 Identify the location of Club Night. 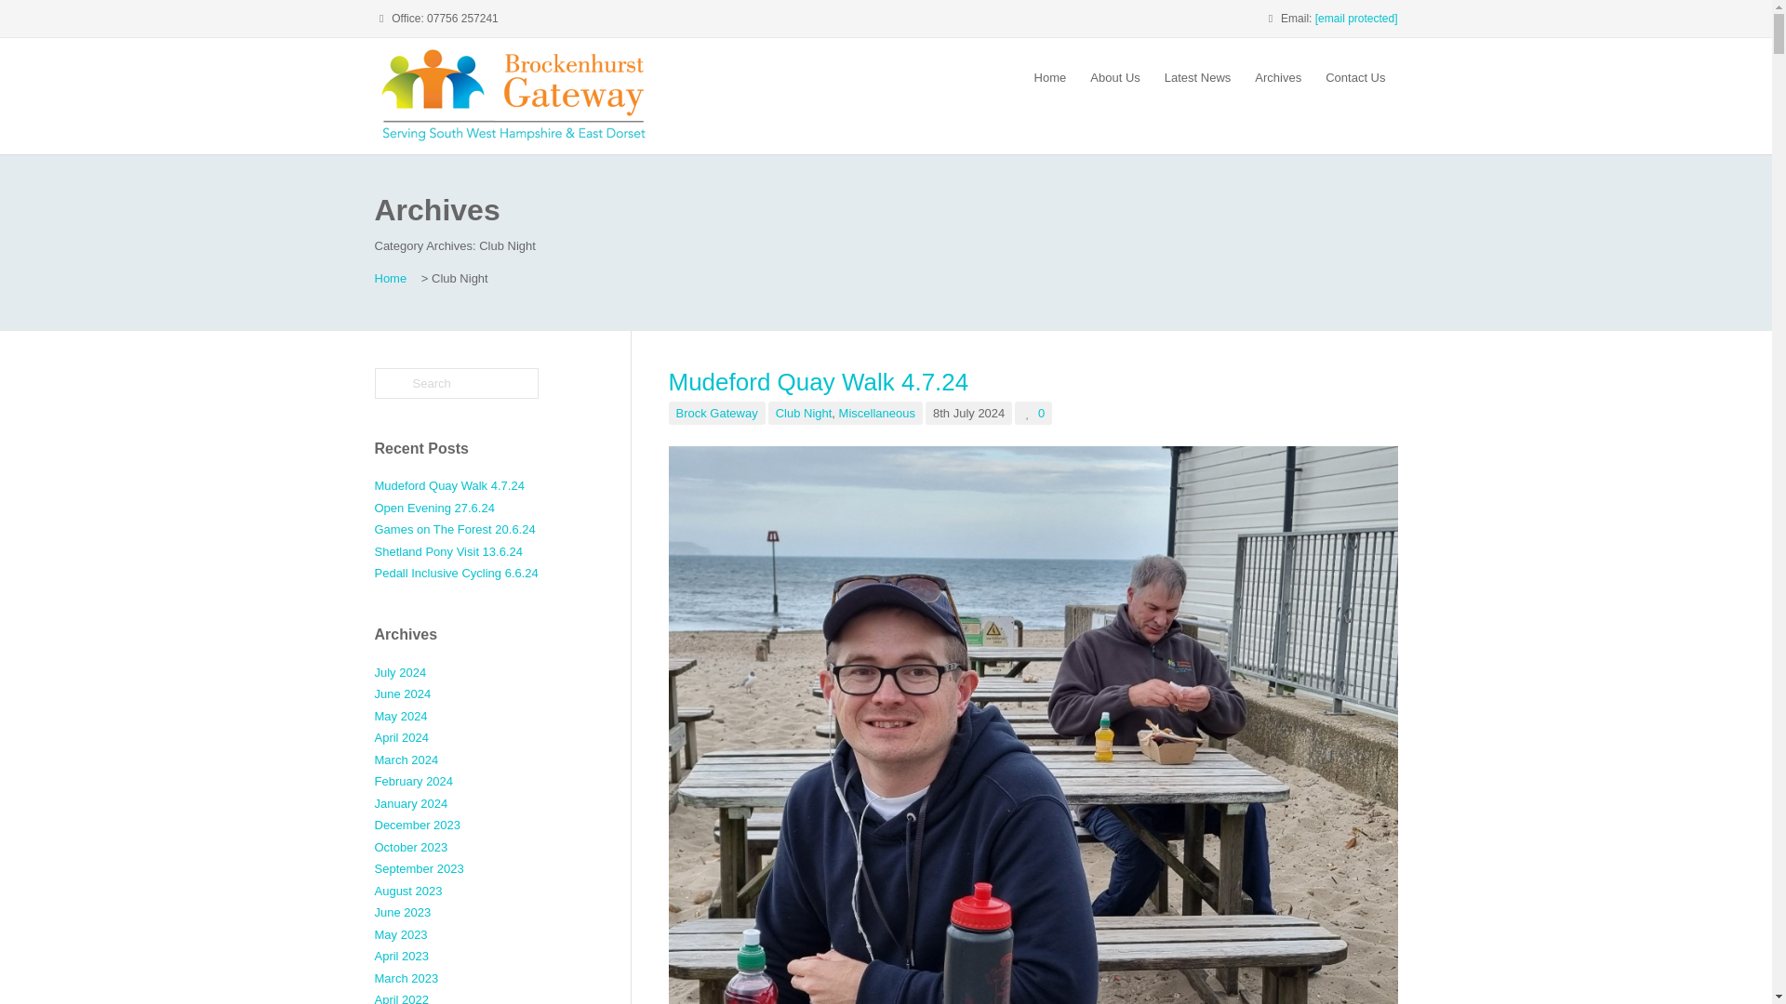
(804, 413).